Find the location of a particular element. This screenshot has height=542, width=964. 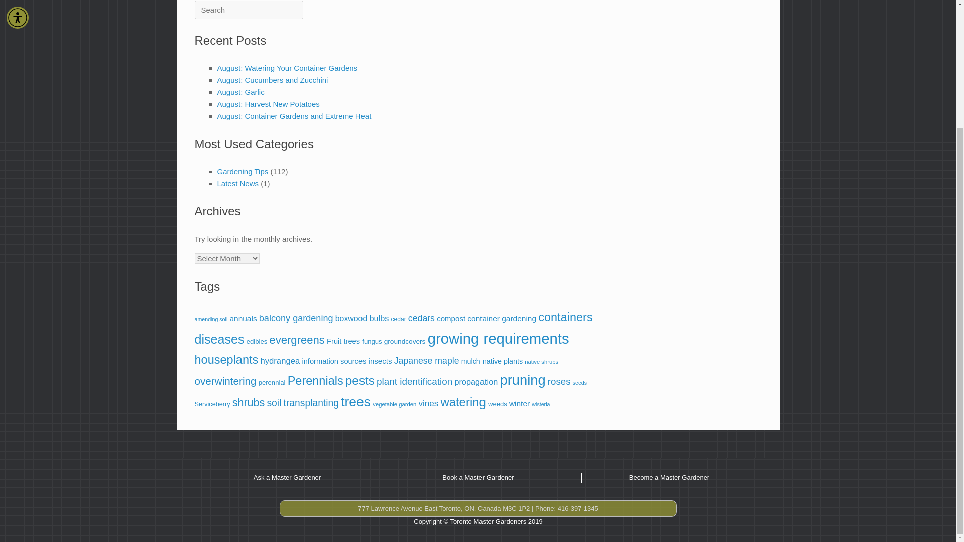

August: Watering Your Container Gardens is located at coordinates (287, 68).